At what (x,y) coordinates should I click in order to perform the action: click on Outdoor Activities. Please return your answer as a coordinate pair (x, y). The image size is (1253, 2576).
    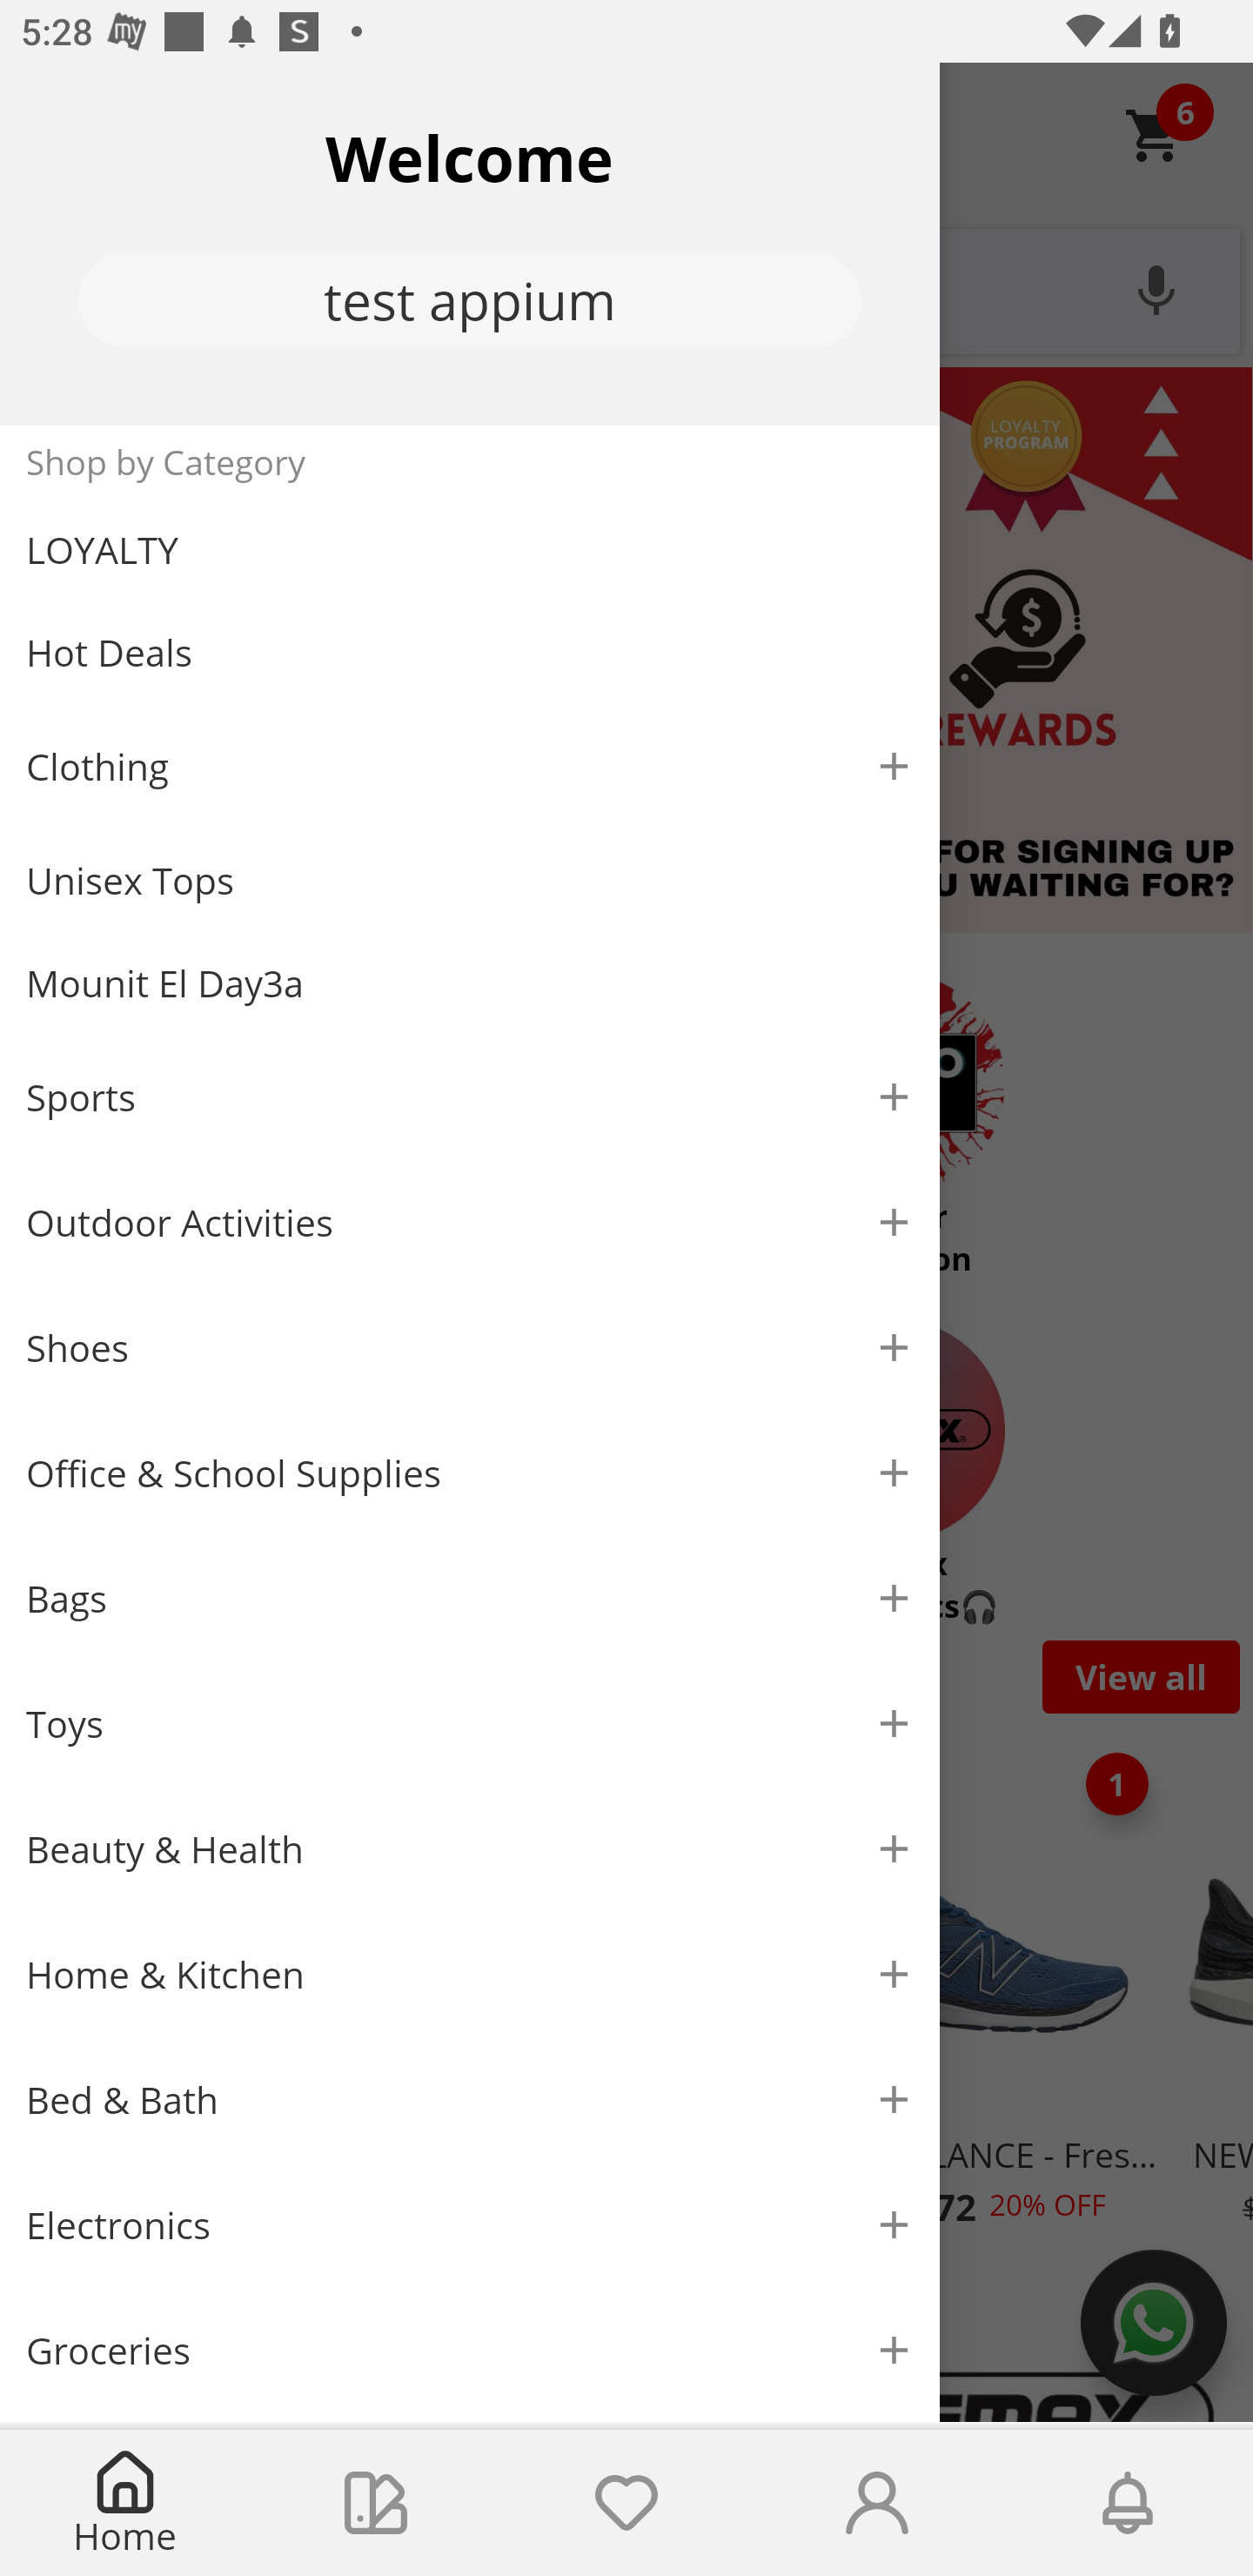
    Looking at the image, I should click on (470, 1222).